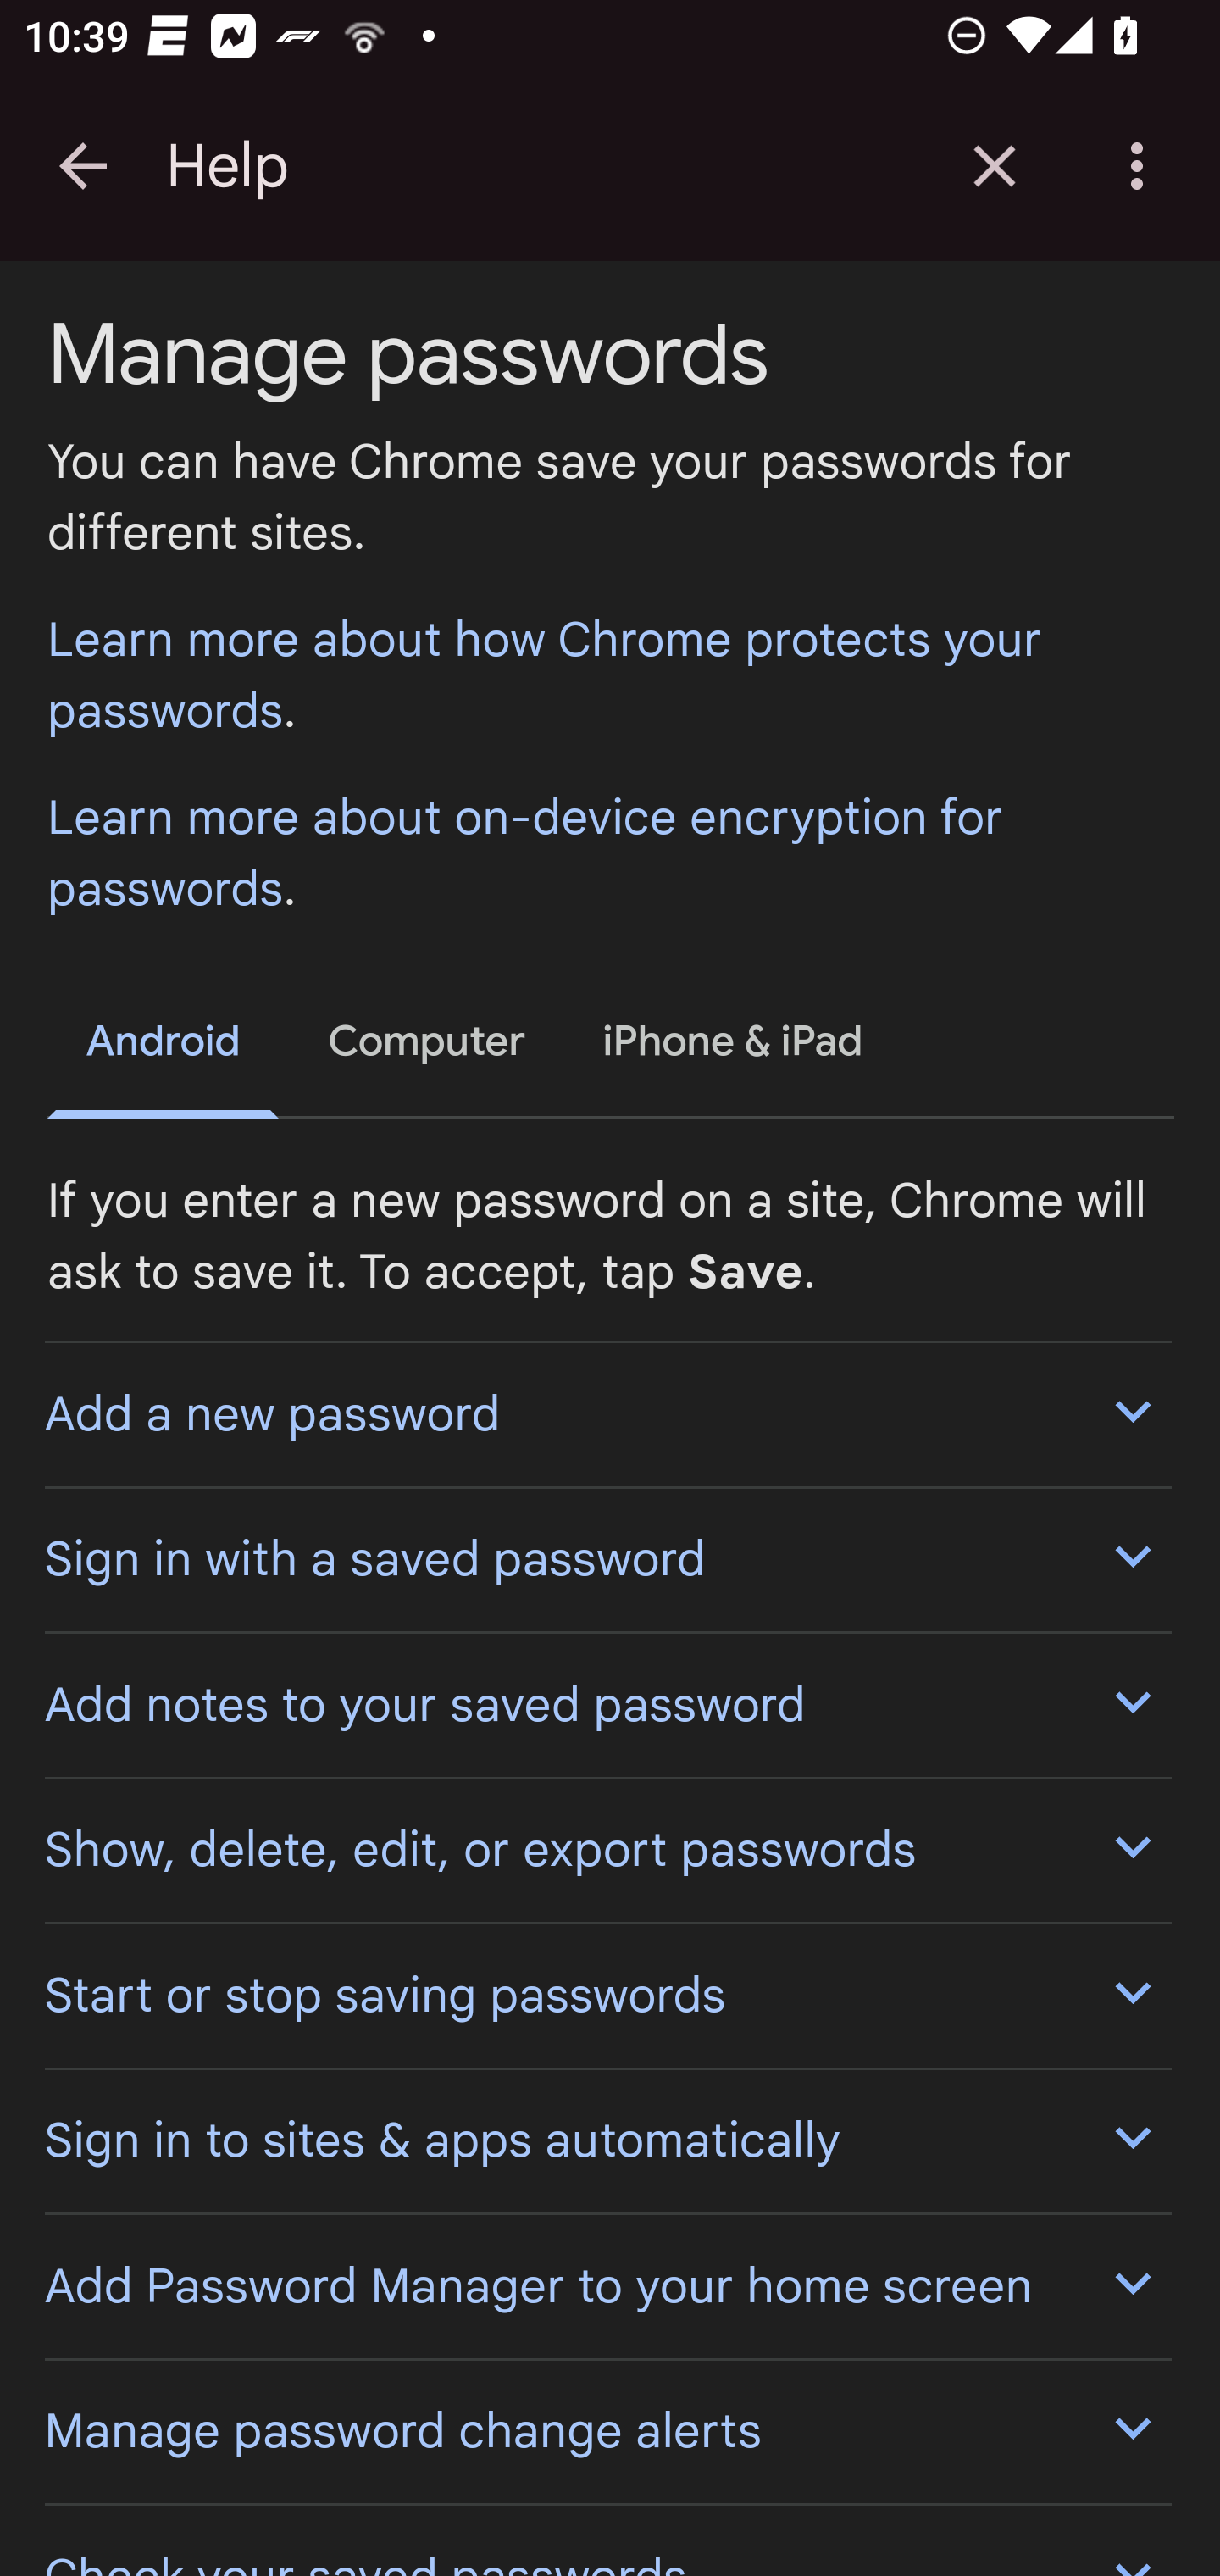 The height and width of the screenshot is (2576, 1220). Describe the element at coordinates (607, 2138) in the screenshot. I see `Sign in to sites & apps automatically` at that location.